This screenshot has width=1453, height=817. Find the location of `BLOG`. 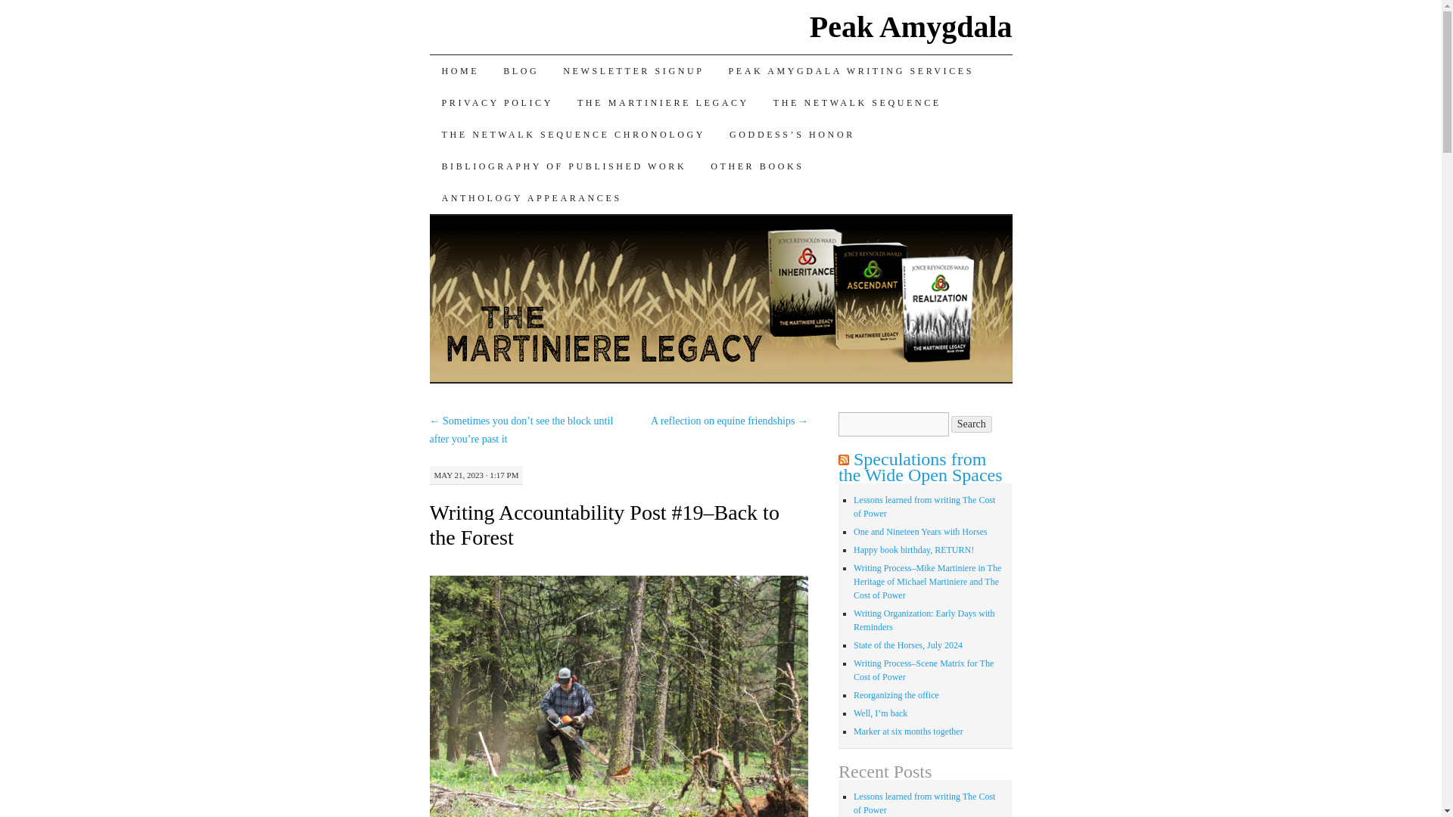

BLOG is located at coordinates (521, 71).